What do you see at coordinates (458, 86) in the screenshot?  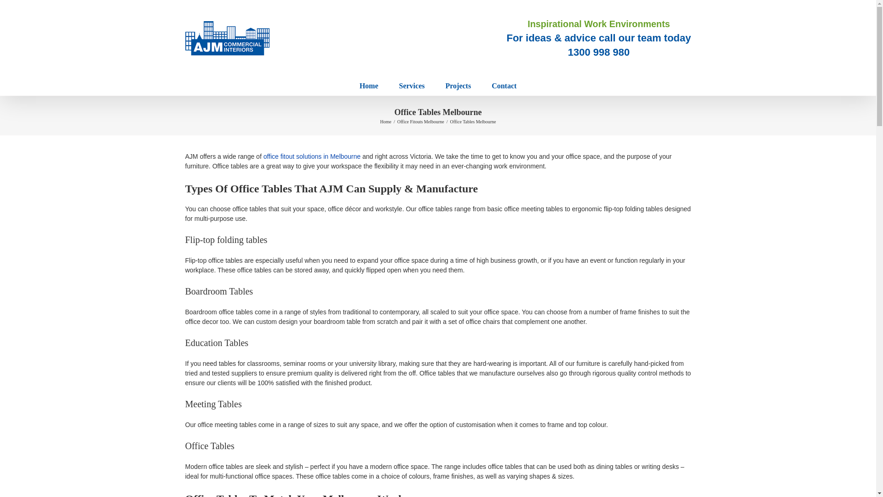 I see `Projects` at bounding box center [458, 86].